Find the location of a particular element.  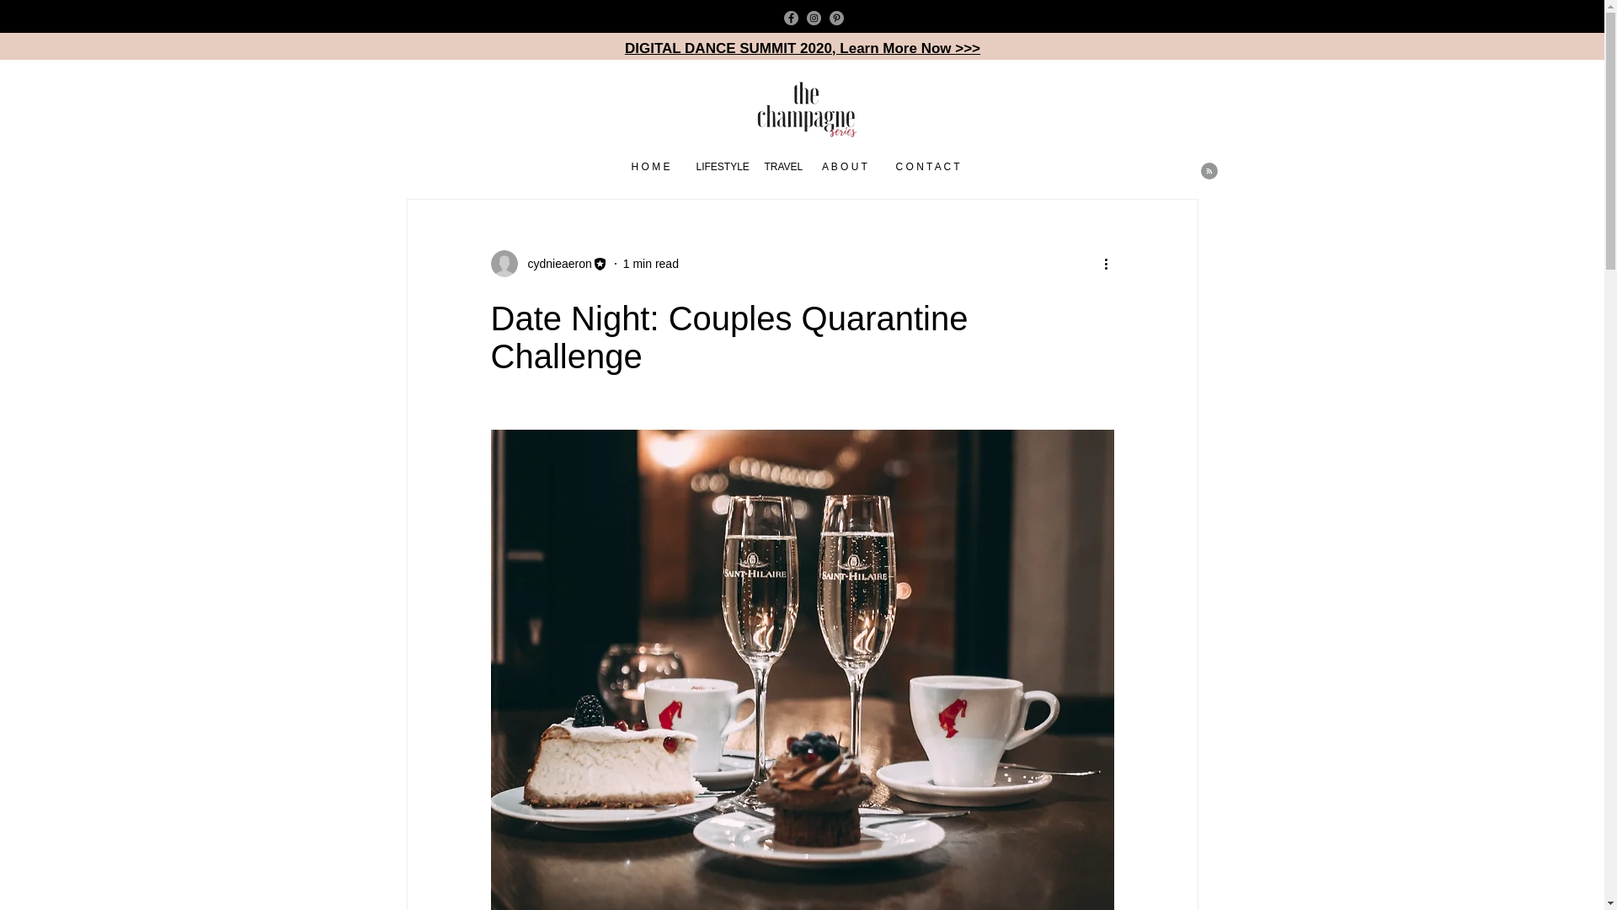

cydnieaeron is located at coordinates (554, 263).